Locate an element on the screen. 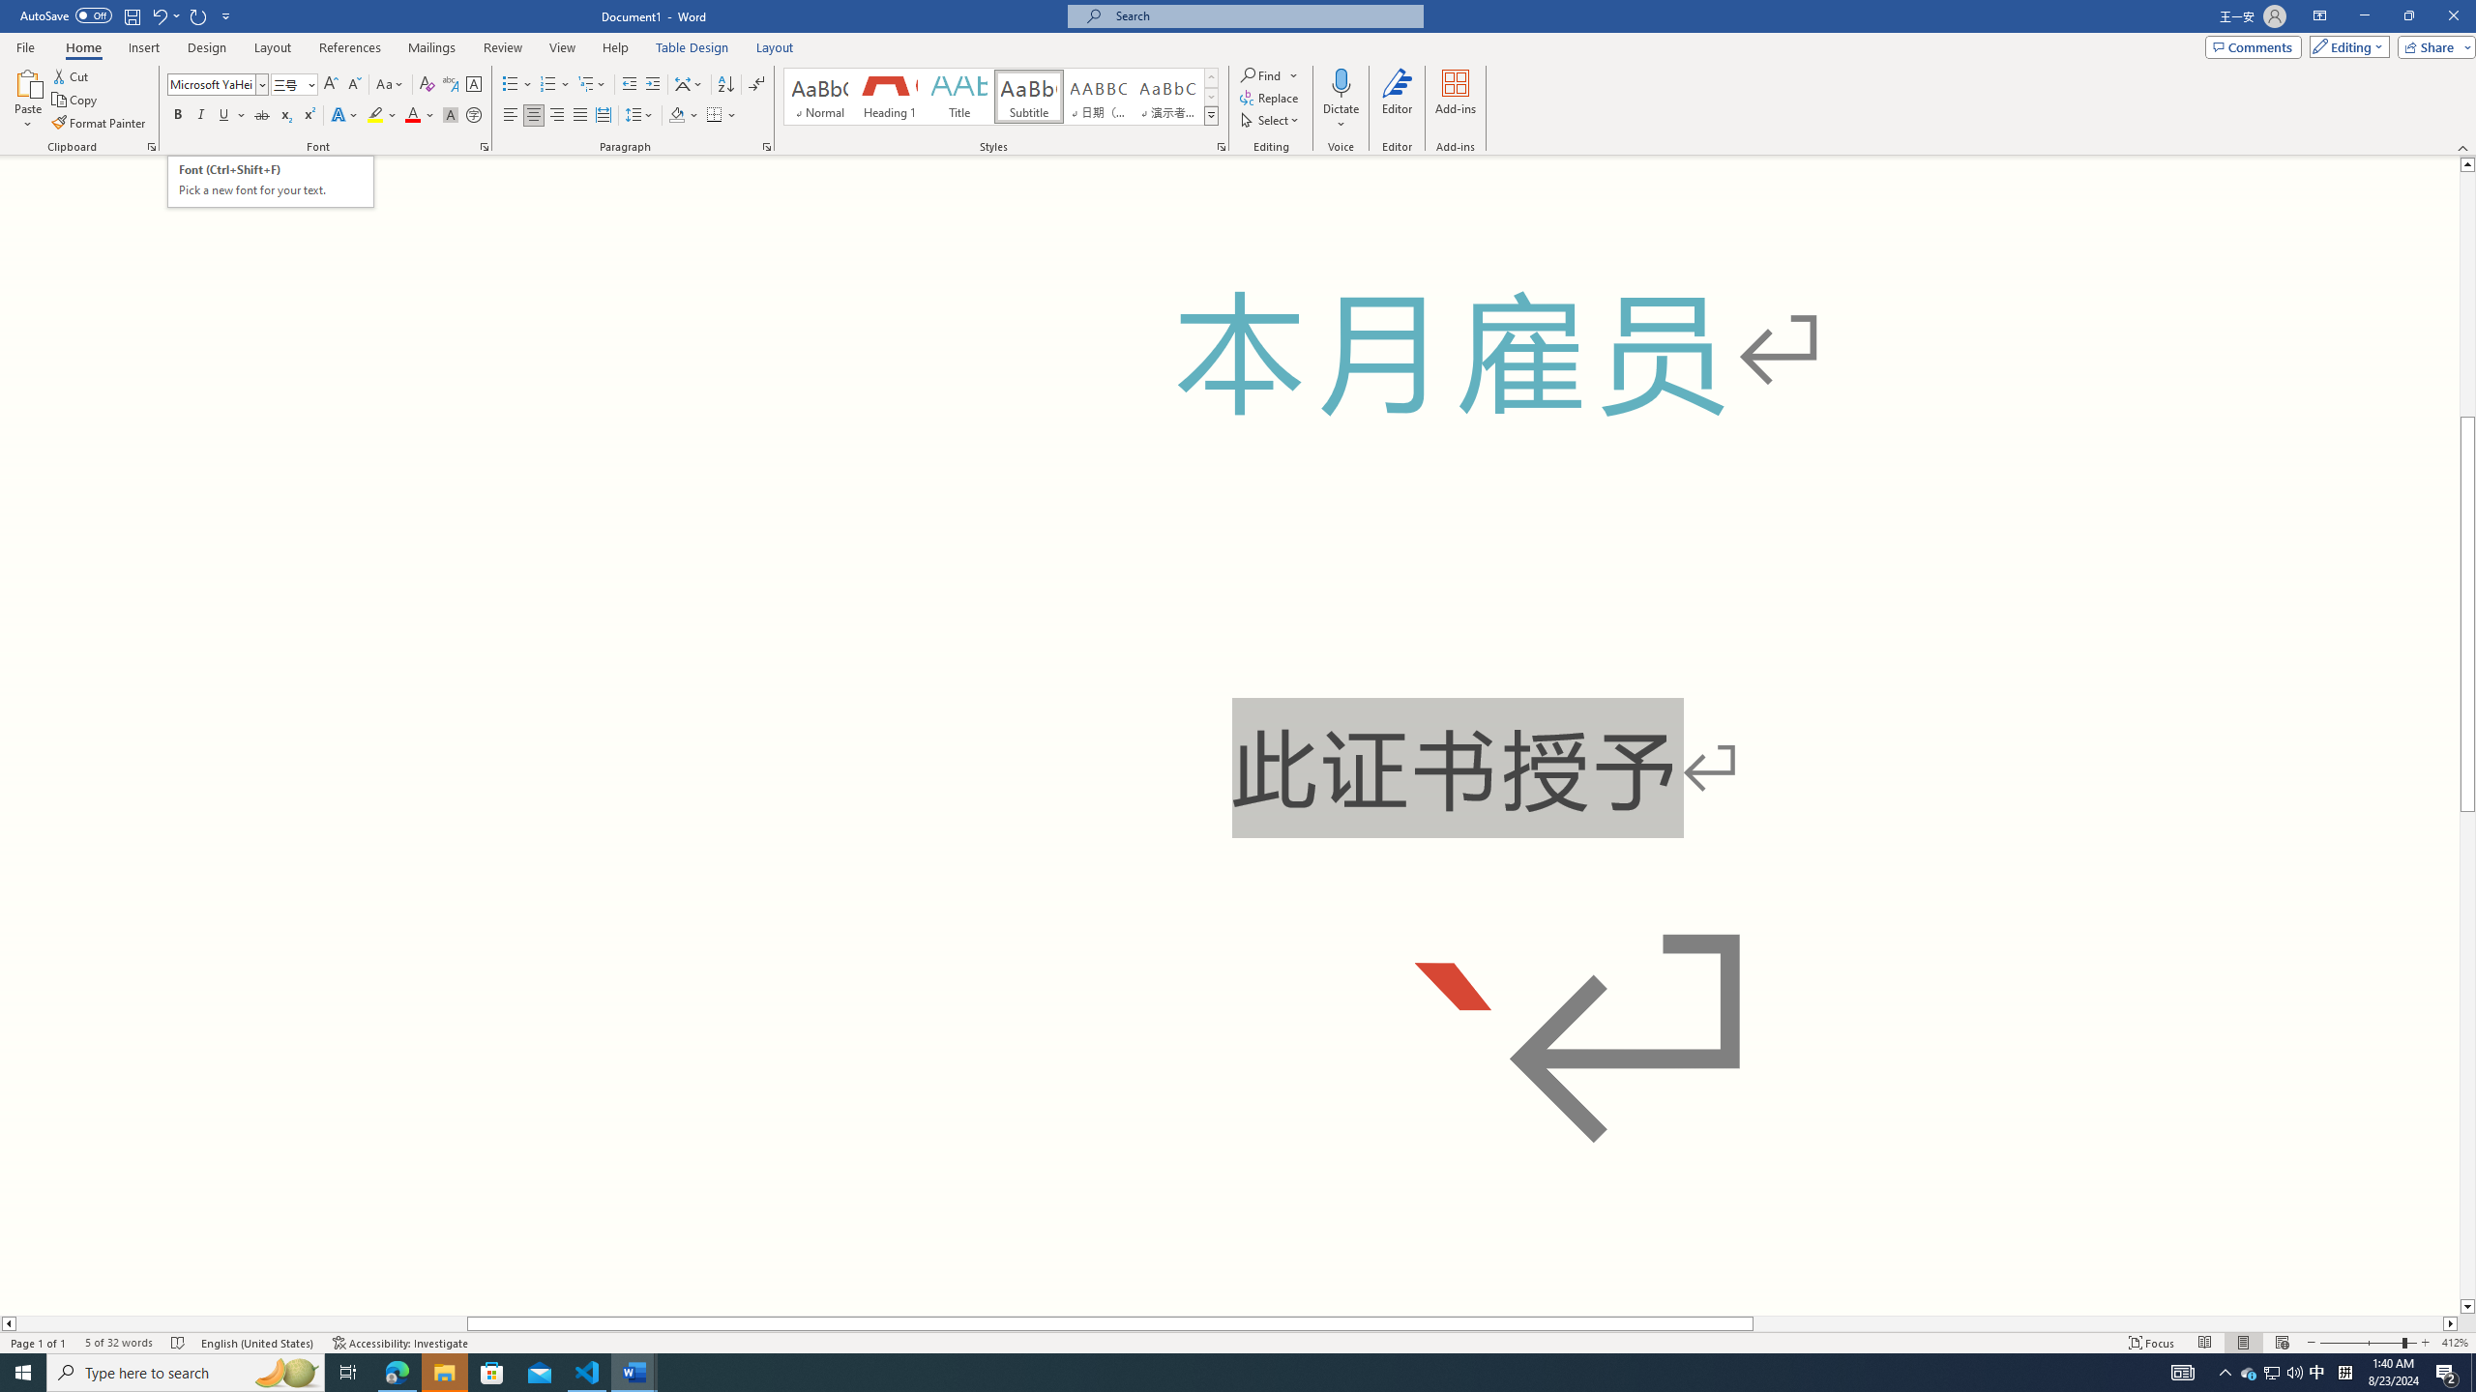 This screenshot has height=1392, width=2476. Zoom 412% is located at coordinates (2455, 1343).